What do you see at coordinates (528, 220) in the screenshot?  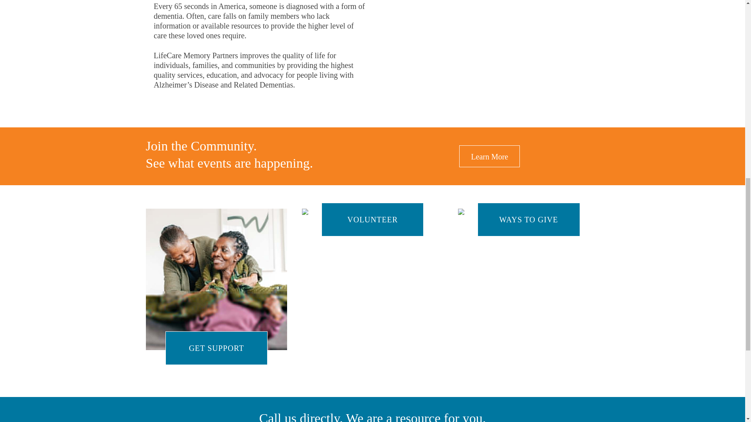 I see `WAYS TO GIVE` at bounding box center [528, 220].